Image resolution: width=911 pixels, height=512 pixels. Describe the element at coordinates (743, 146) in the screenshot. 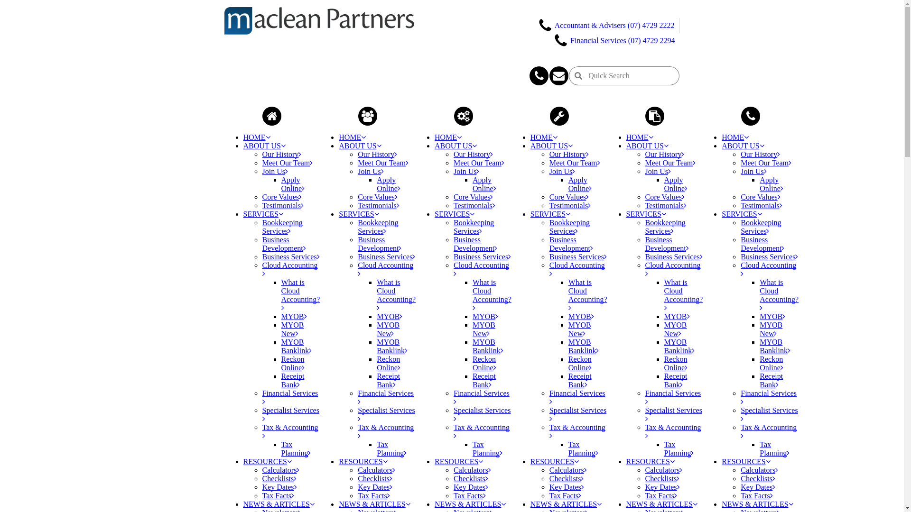

I see `ABOUT US` at that location.